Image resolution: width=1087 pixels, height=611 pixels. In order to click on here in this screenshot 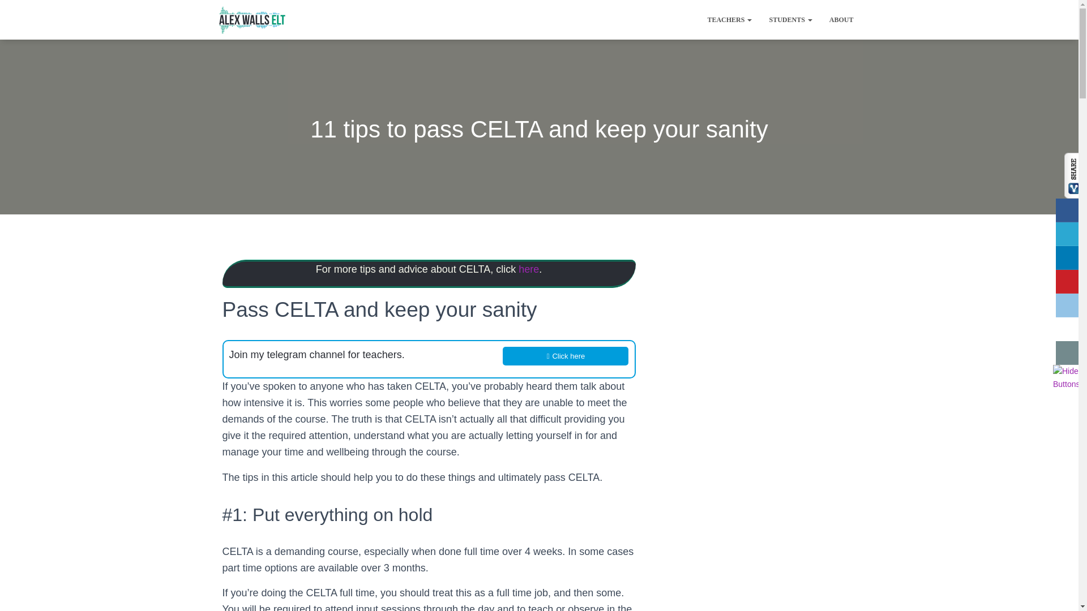, I will do `click(529, 269)`.